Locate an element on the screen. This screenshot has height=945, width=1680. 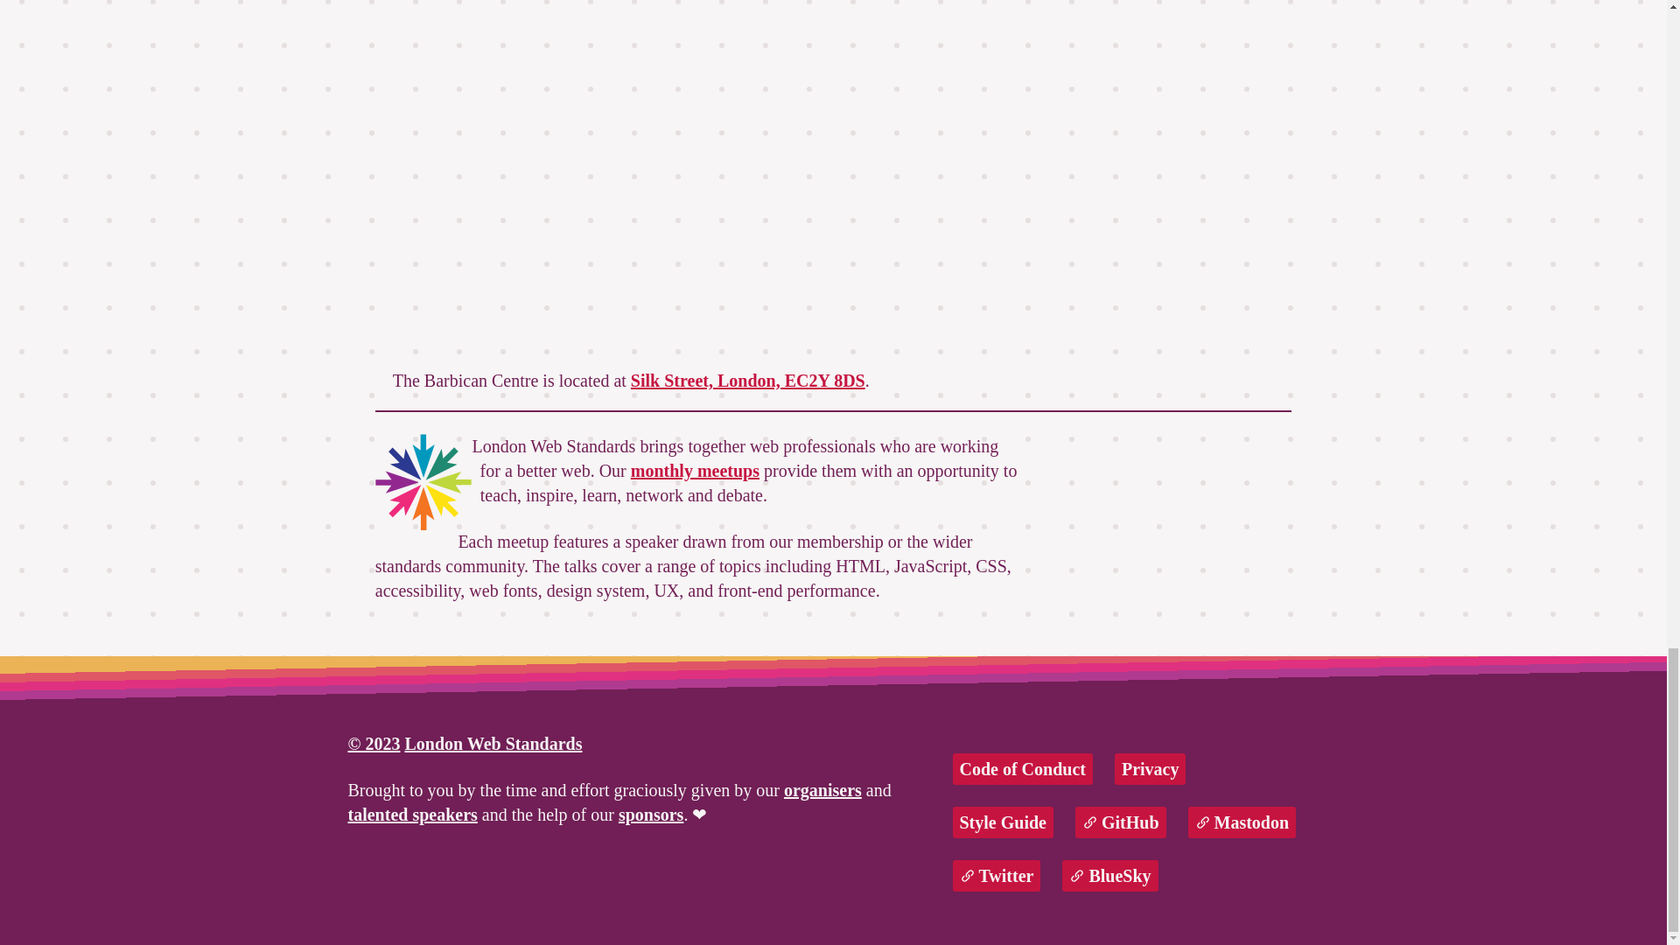
Silk Street, London, EC2Y 8DS is located at coordinates (747, 381).